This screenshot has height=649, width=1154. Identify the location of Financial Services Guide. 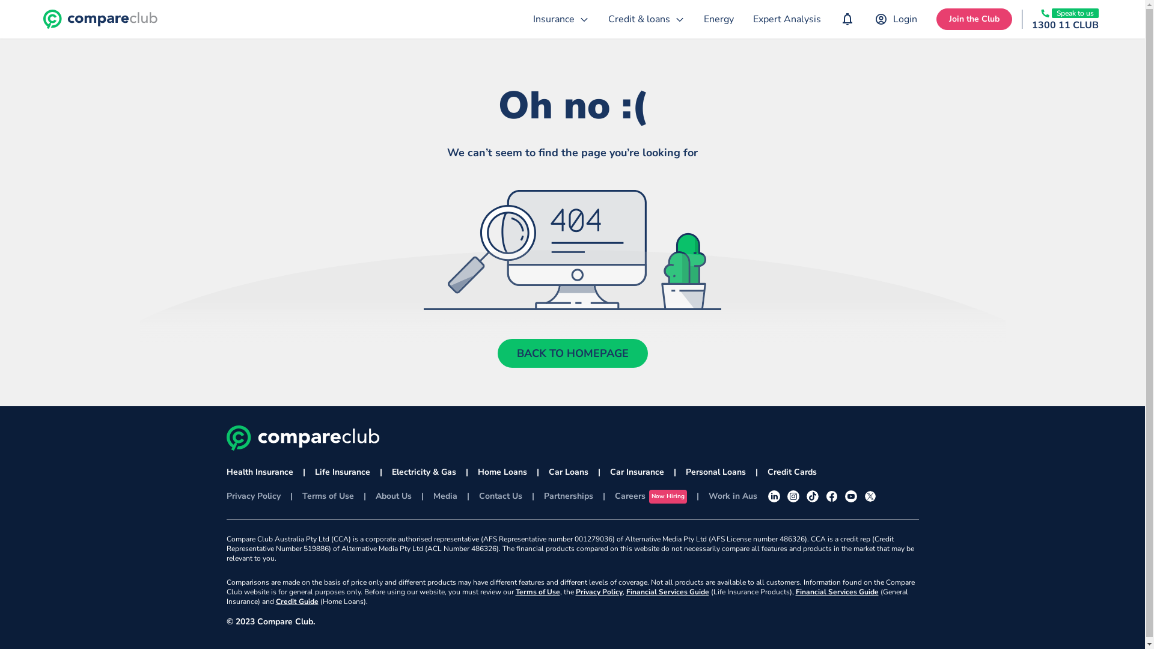
(837, 592).